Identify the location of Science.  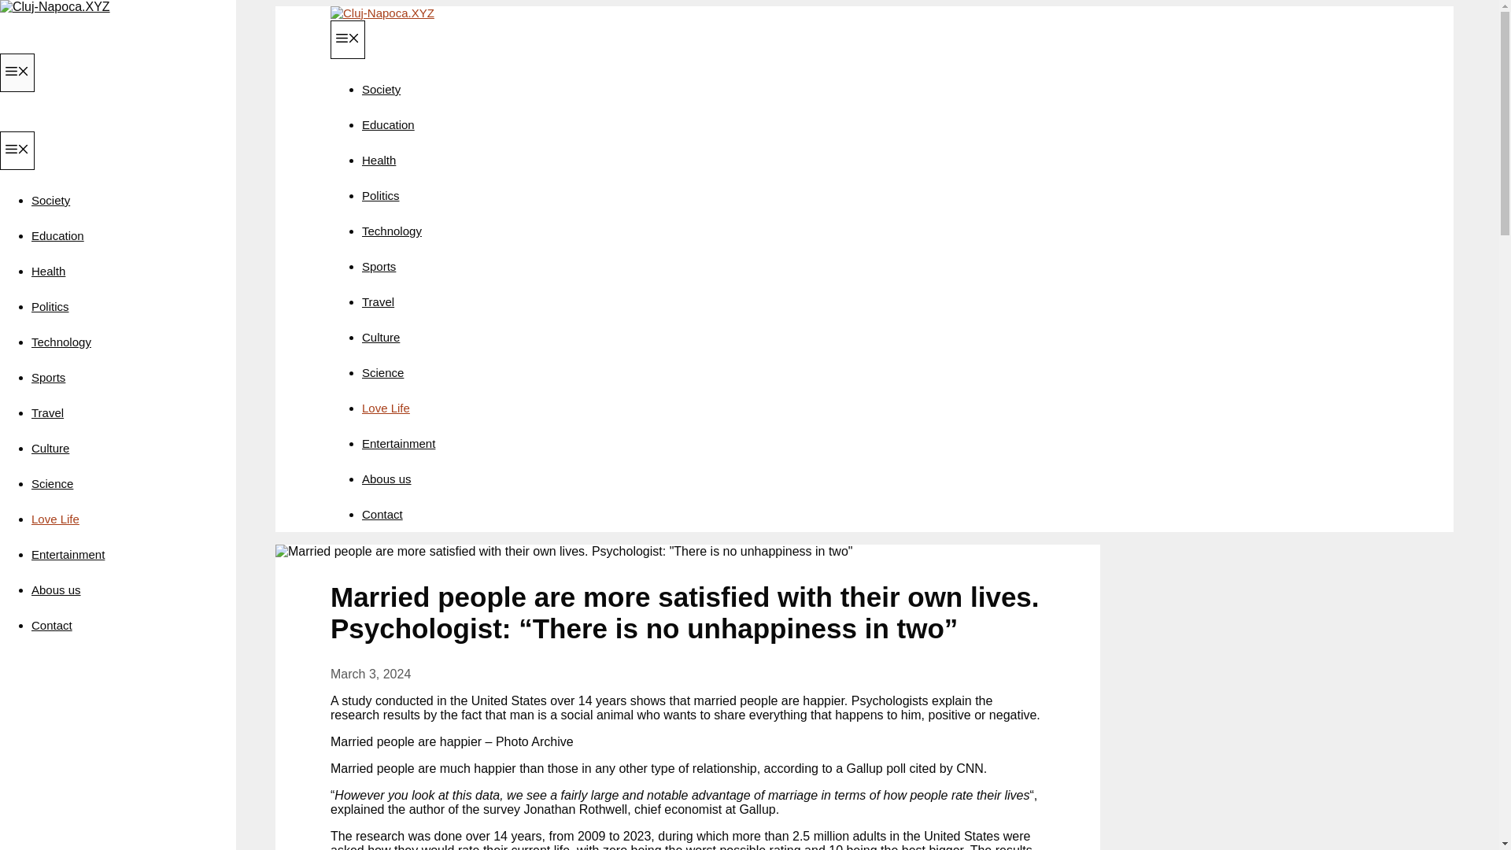
(52, 483).